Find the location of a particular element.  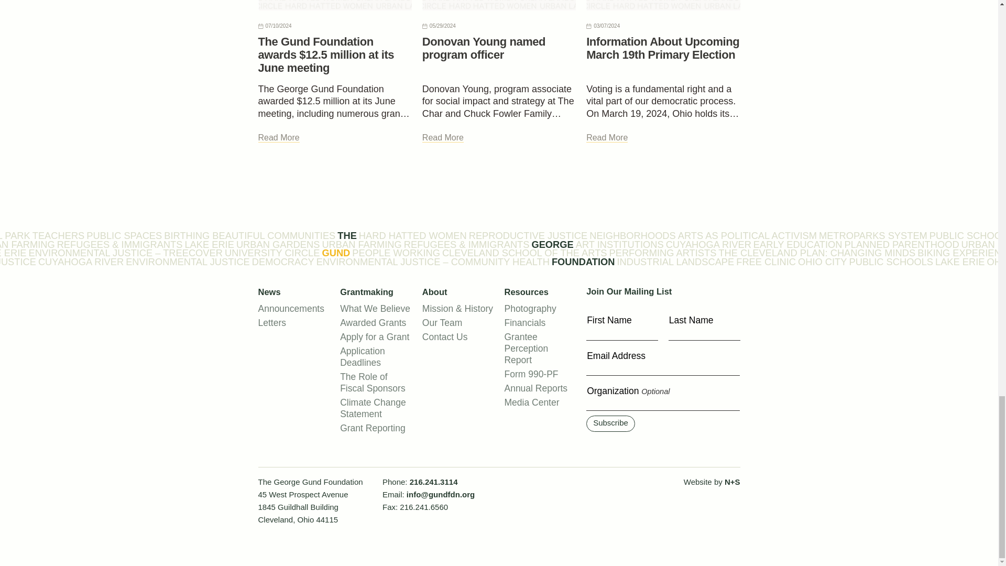

Read More is located at coordinates (443, 137).